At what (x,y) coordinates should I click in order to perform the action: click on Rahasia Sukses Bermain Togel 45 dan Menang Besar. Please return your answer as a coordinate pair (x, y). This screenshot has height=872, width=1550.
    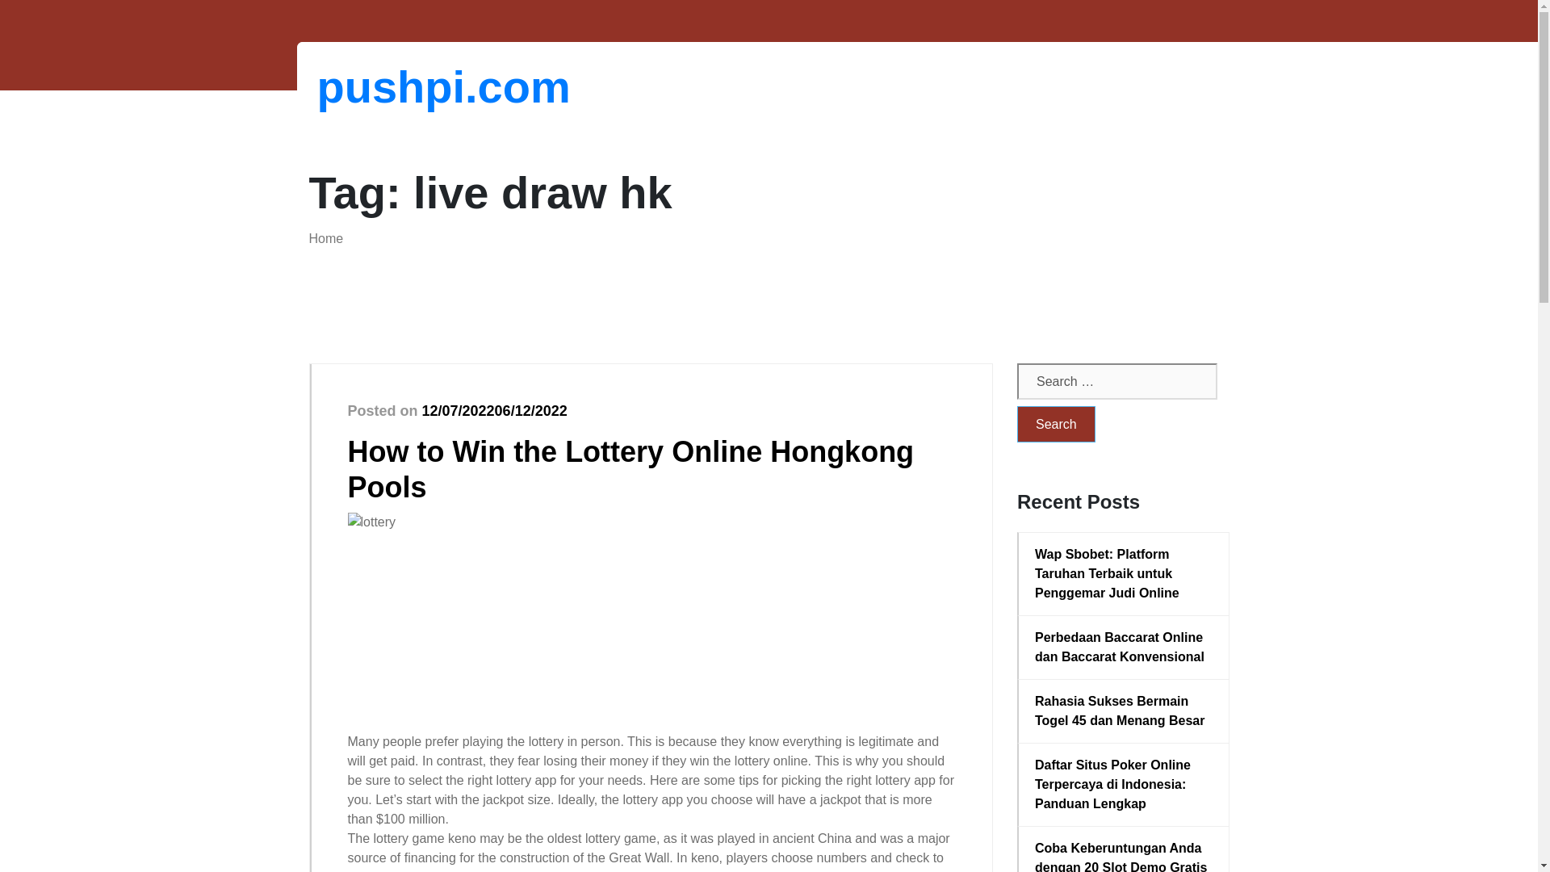
    Looking at the image, I should click on (1124, 711).